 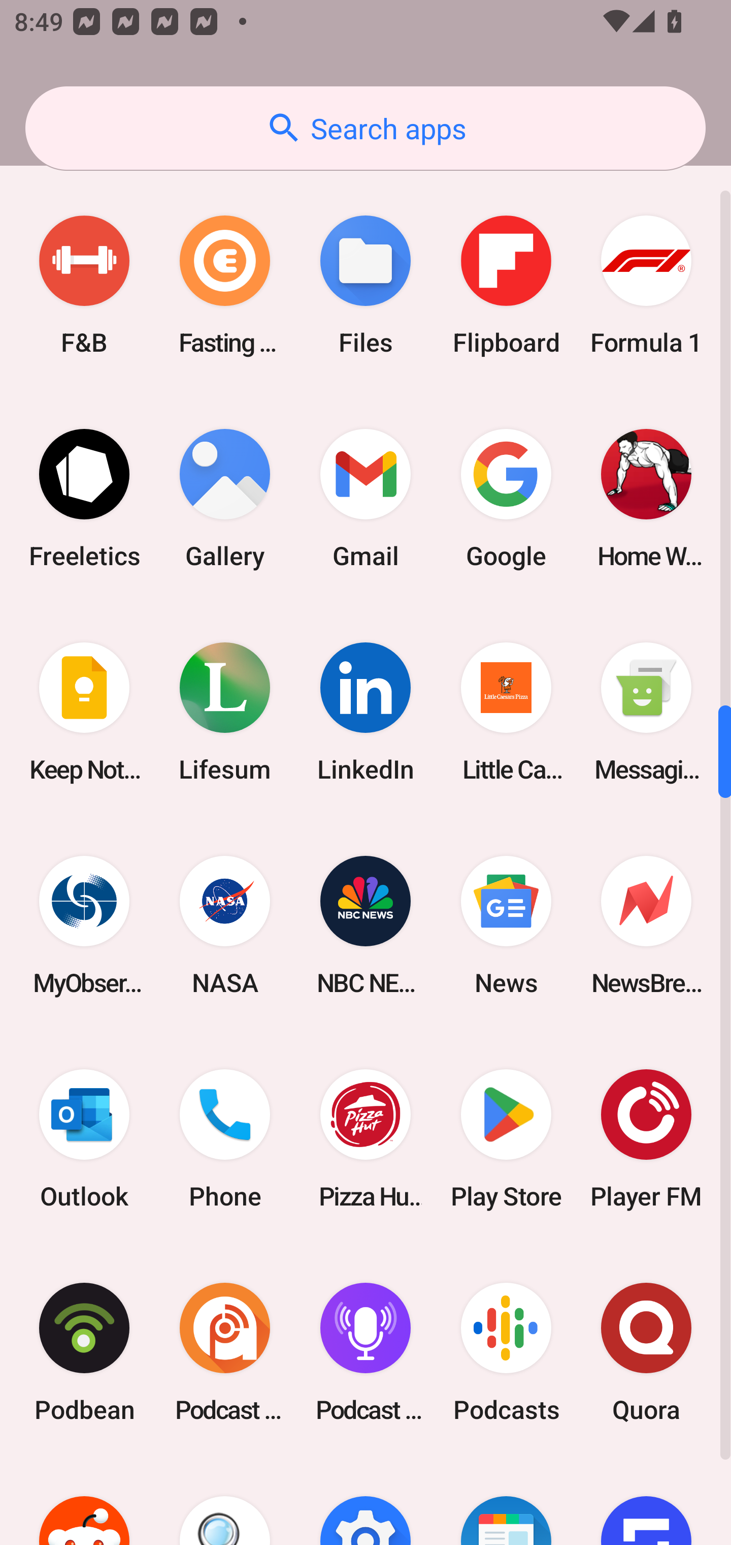 I want to click on Phone, so click(x=225, y=1138).